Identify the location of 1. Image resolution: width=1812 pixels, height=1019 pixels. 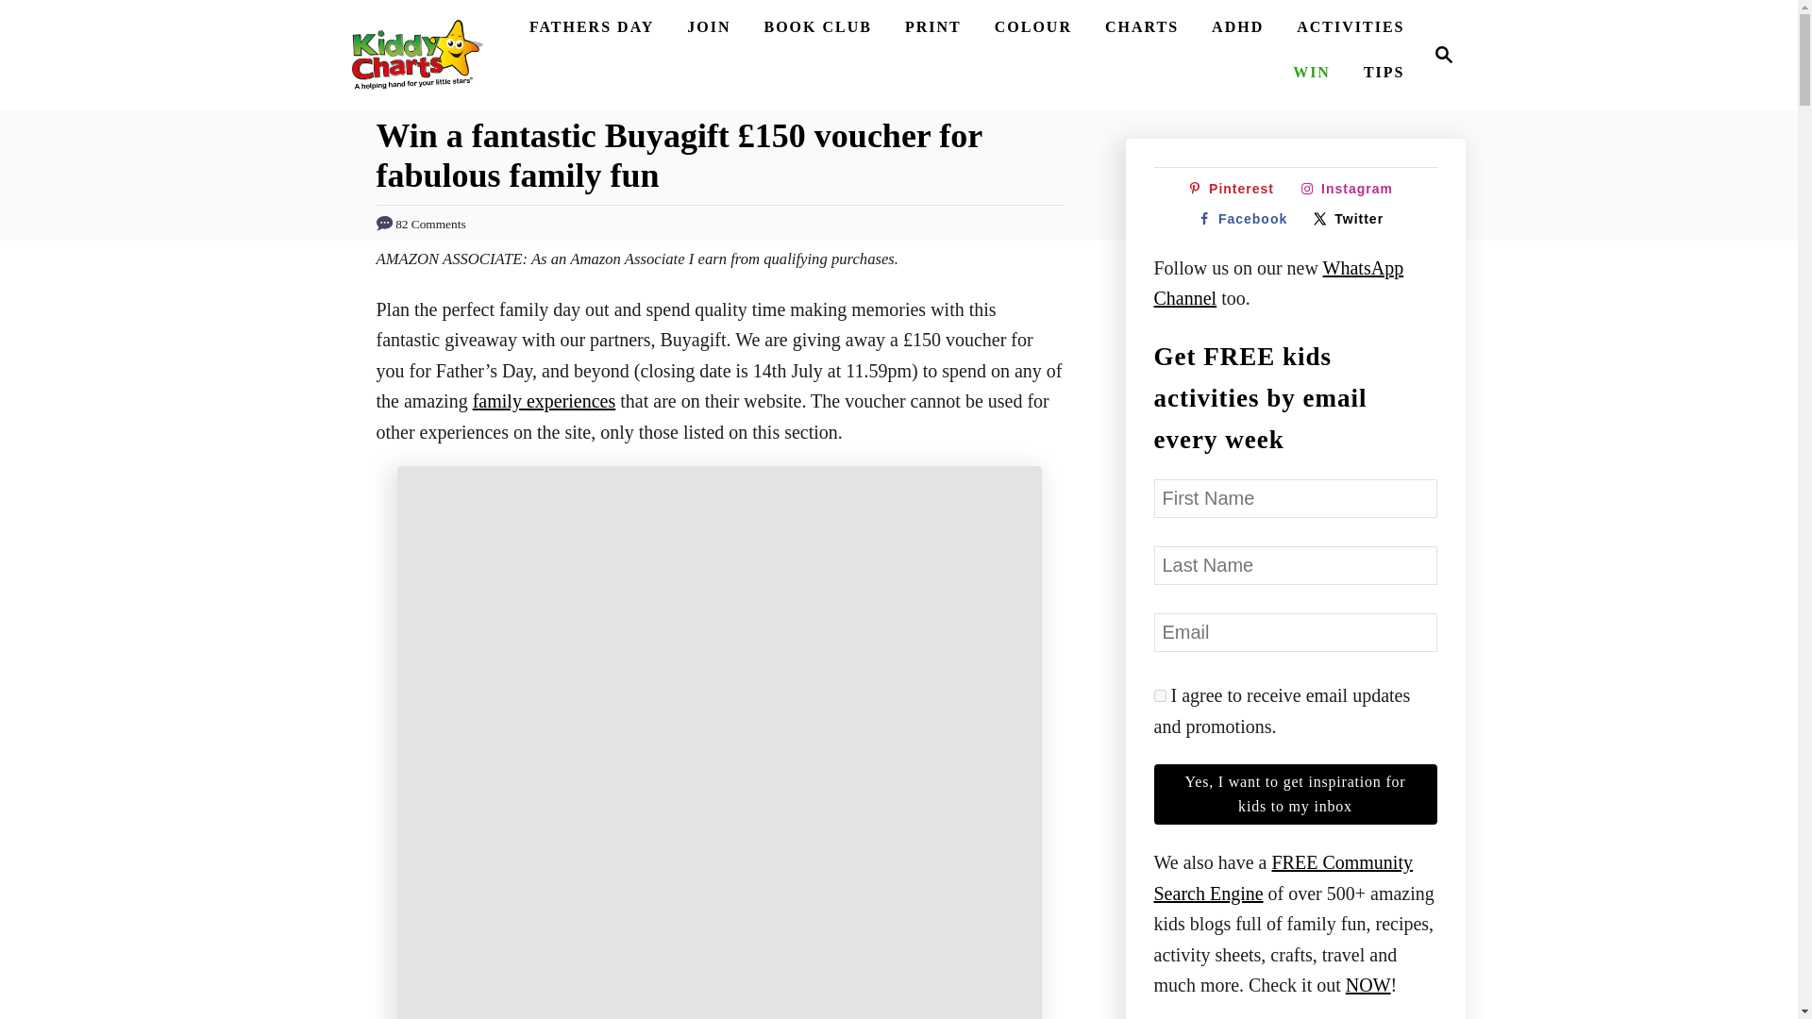
(1351, 189).